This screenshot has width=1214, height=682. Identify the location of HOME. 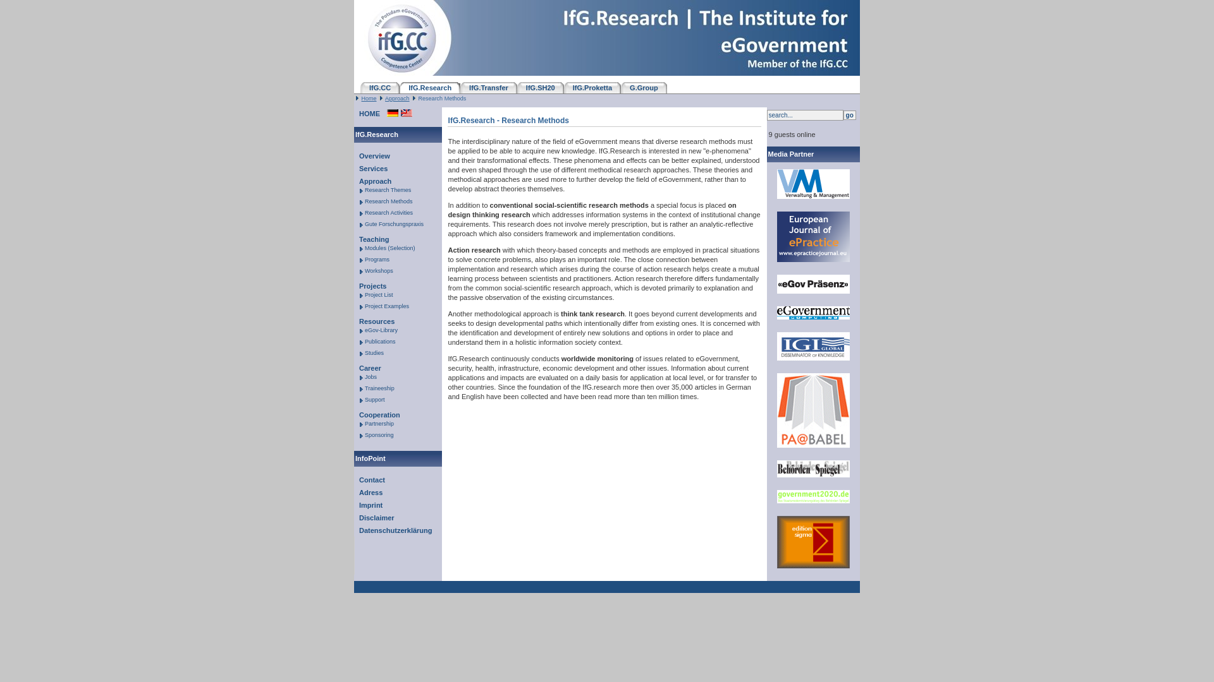
(367, 114).